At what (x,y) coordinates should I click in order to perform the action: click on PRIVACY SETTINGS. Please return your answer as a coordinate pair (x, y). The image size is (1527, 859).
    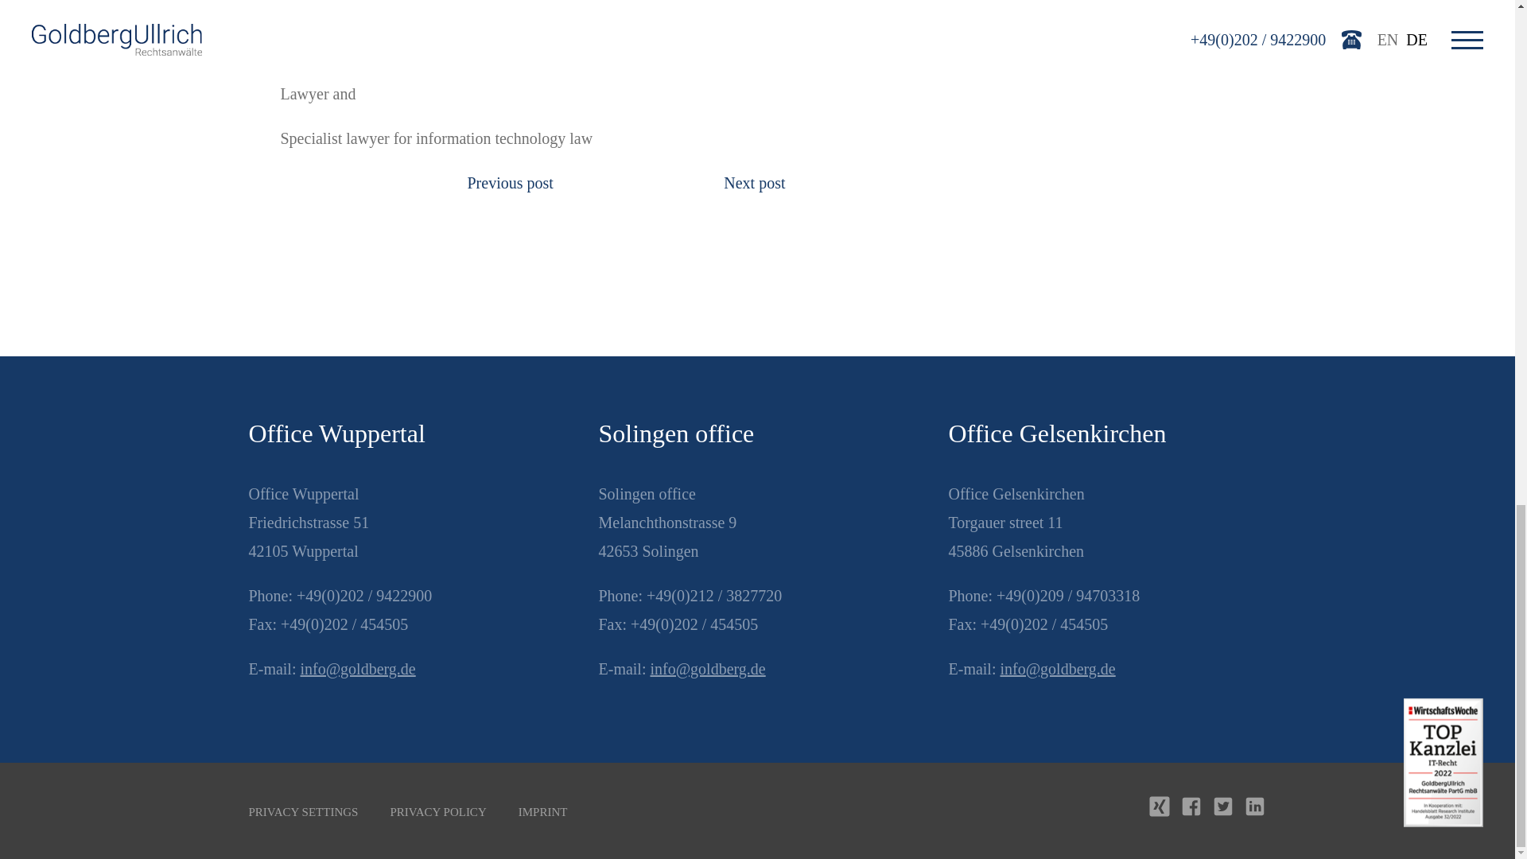
    Looking at the image, I should click on (302, 812).